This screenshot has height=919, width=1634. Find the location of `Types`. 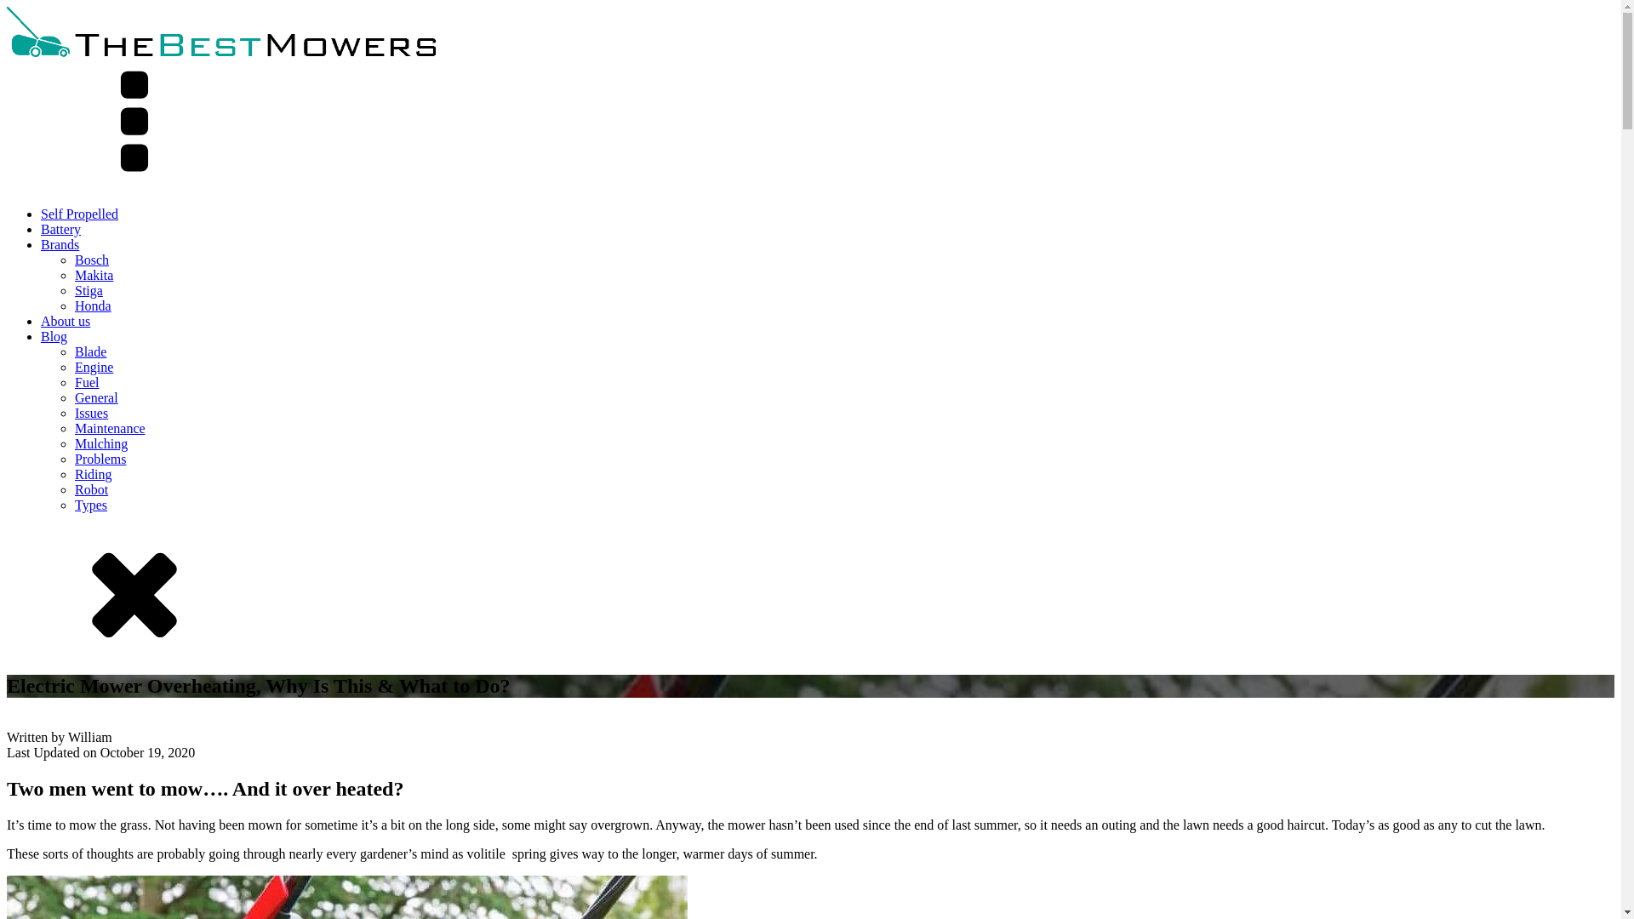

Types is located at coordinates (91, 505).